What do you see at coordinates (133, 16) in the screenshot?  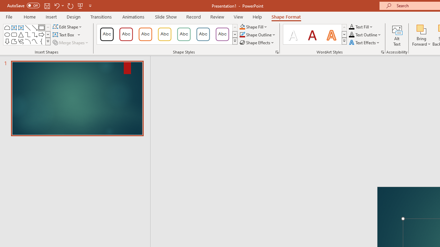 I see `Animations` at bounding box center [133, 16].